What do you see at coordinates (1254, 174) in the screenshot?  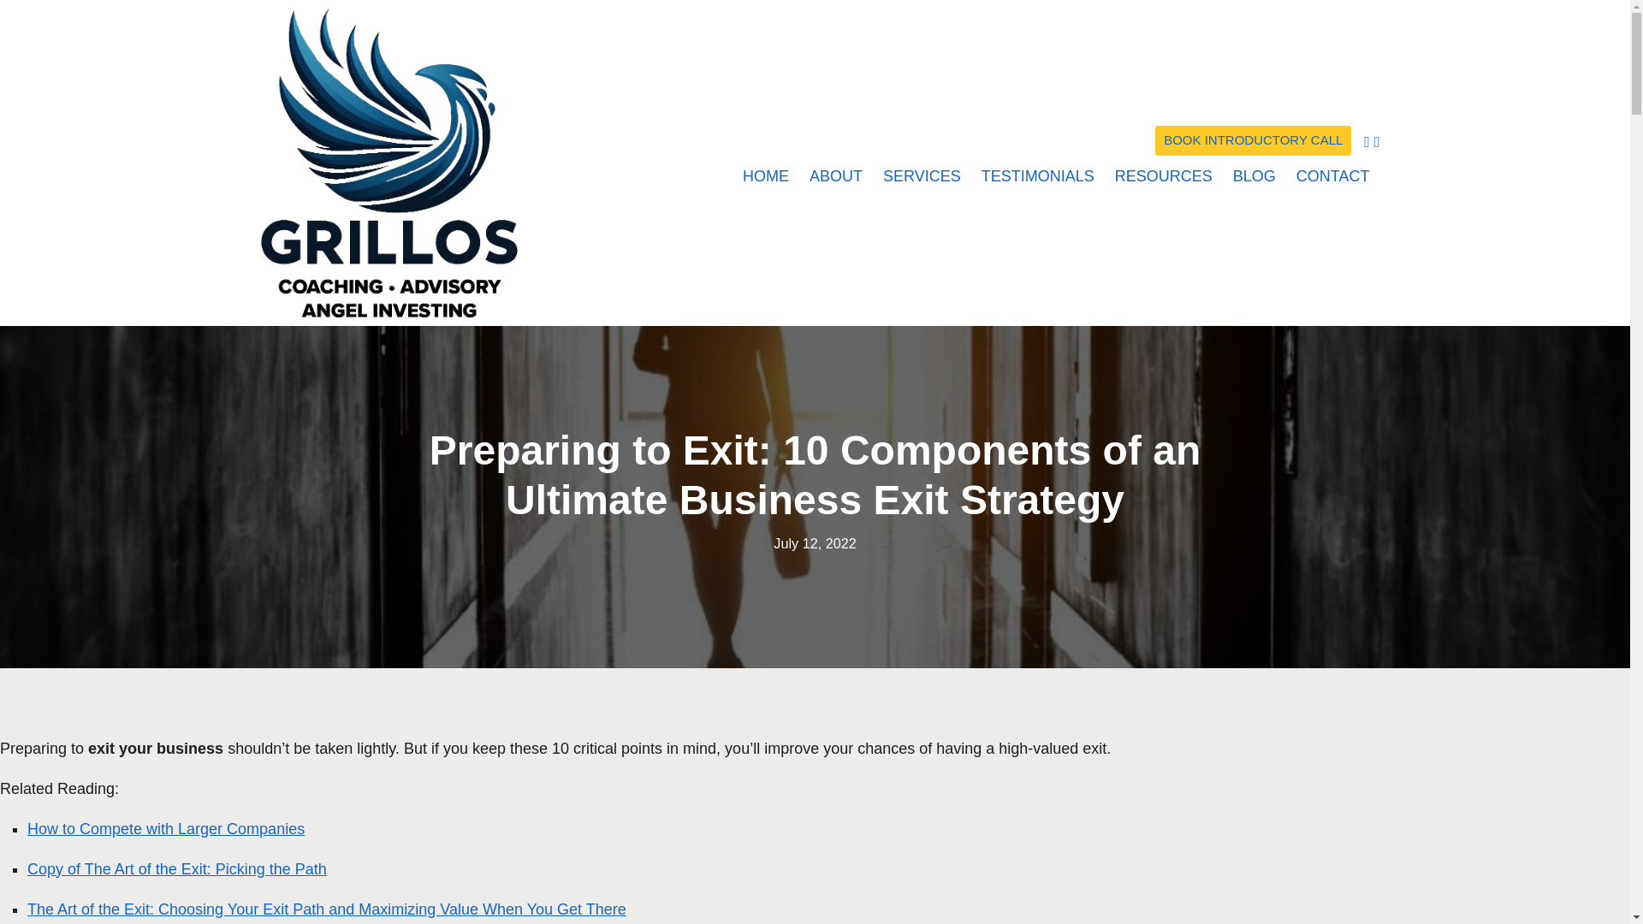 I see `BLOG` at bounding box center [1254, 174].